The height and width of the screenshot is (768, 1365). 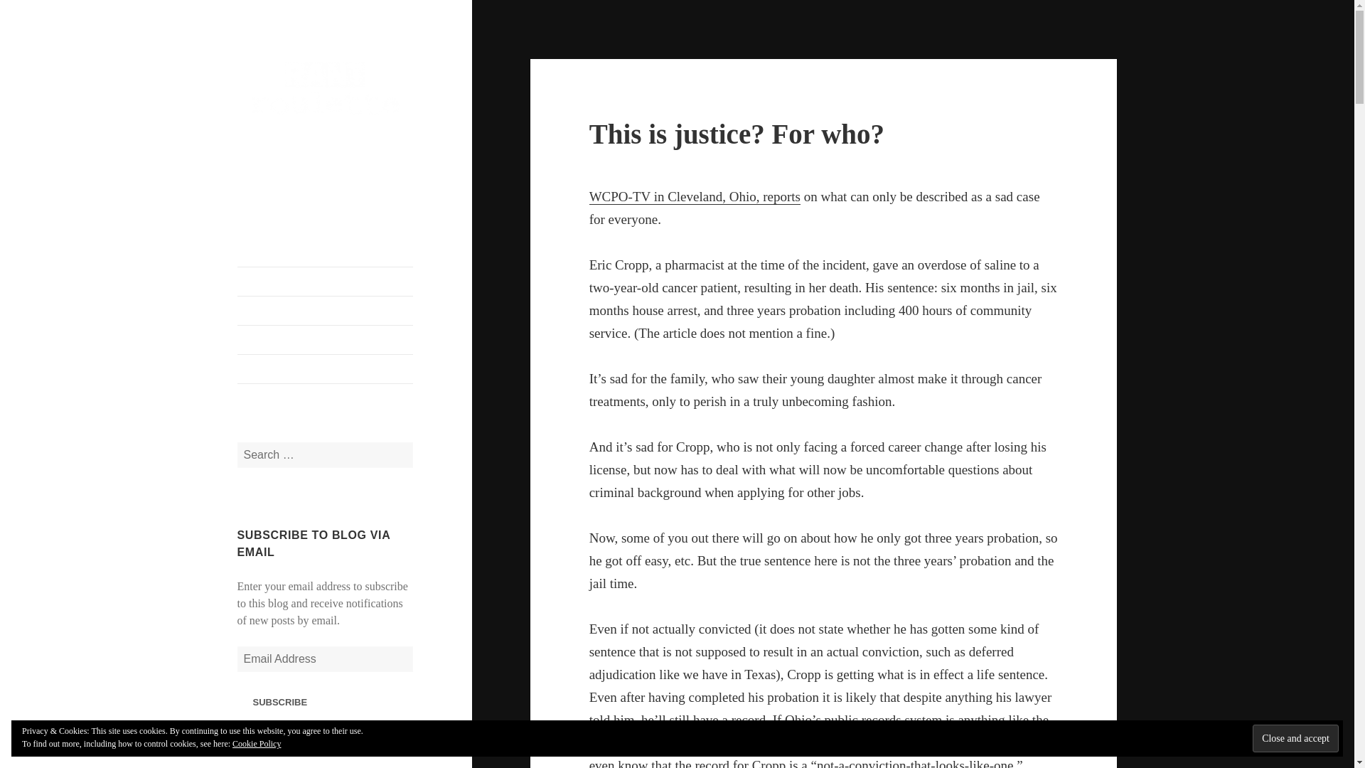 What do you see at coordinates (1295, 738) in the screenshot?
I see `Close and accept` at bounding box center [1295, 738].